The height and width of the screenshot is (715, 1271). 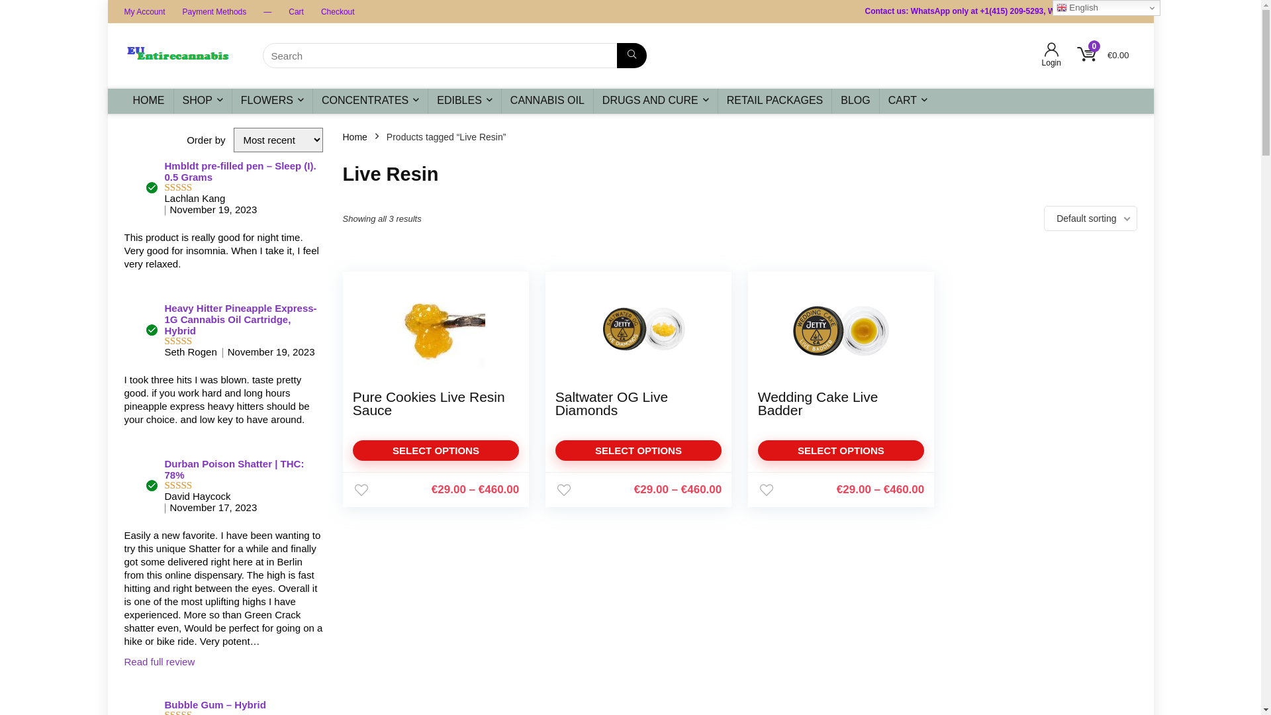 What do you see at coordinates (639, 450) in the screenshot?
I see `SELECT OPTIONS` at bounding box center [639, 450].